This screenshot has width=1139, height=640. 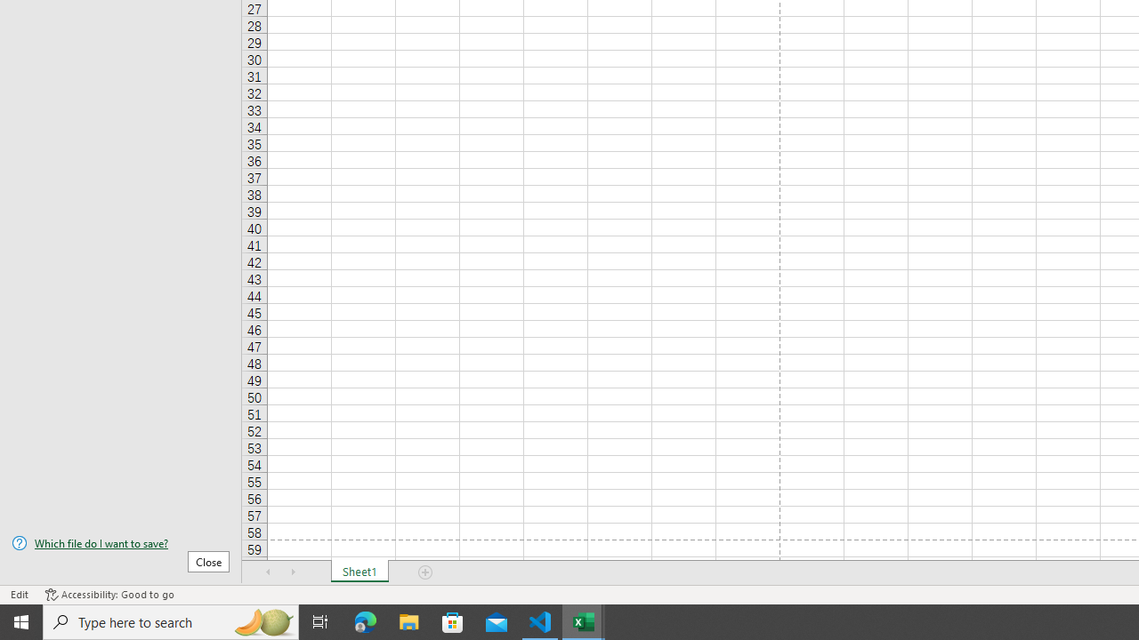 I want to click on Scroll Left, so click(x=269, y=572).